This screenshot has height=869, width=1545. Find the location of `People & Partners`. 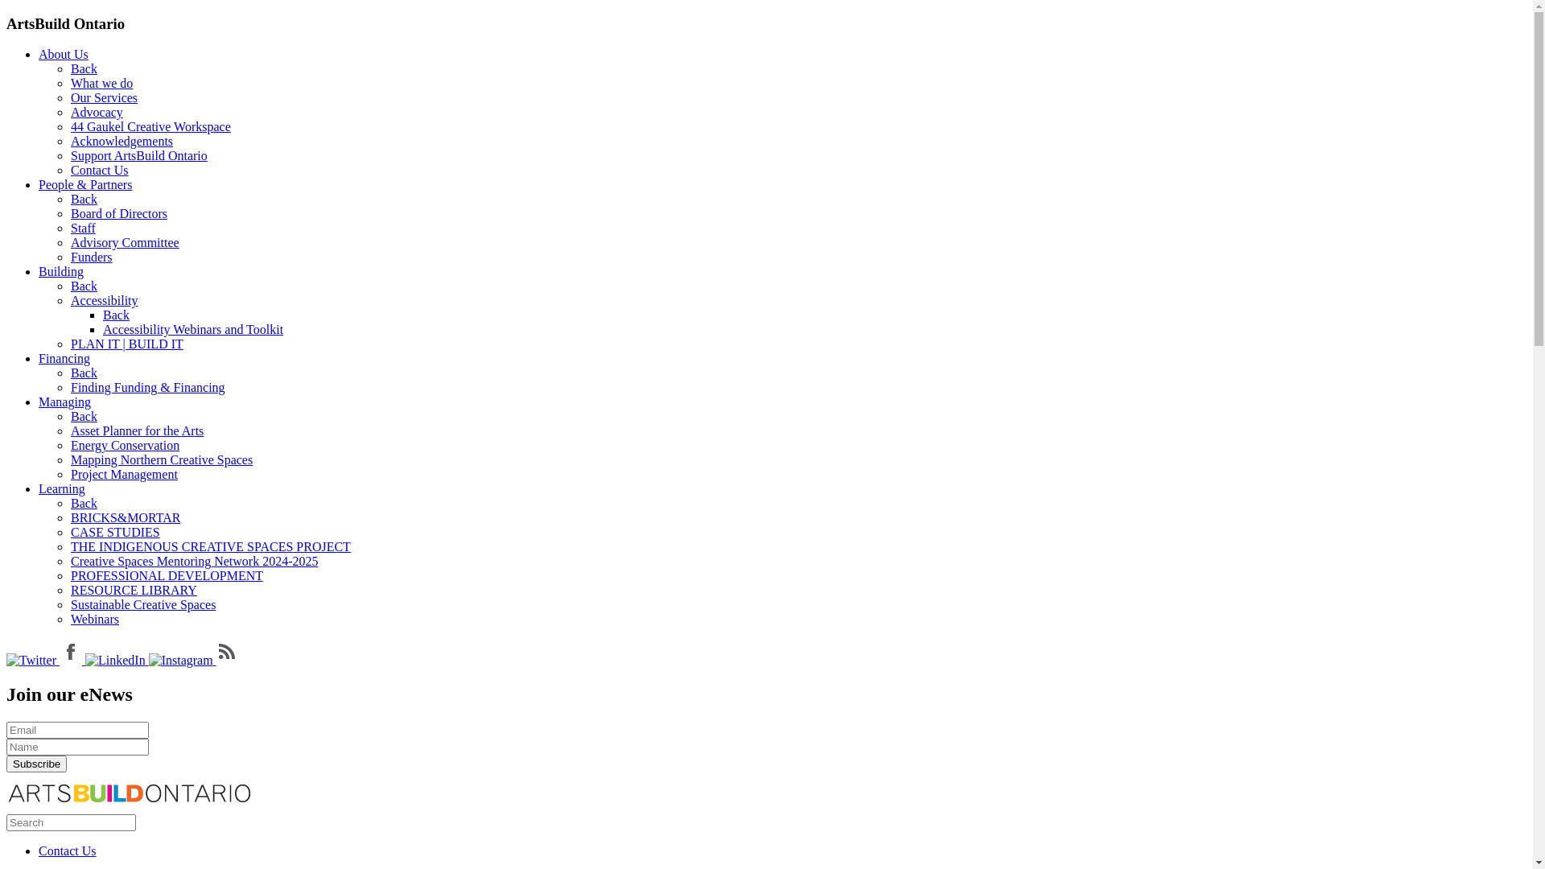

People & Partners is located at coordinates (85, 185).